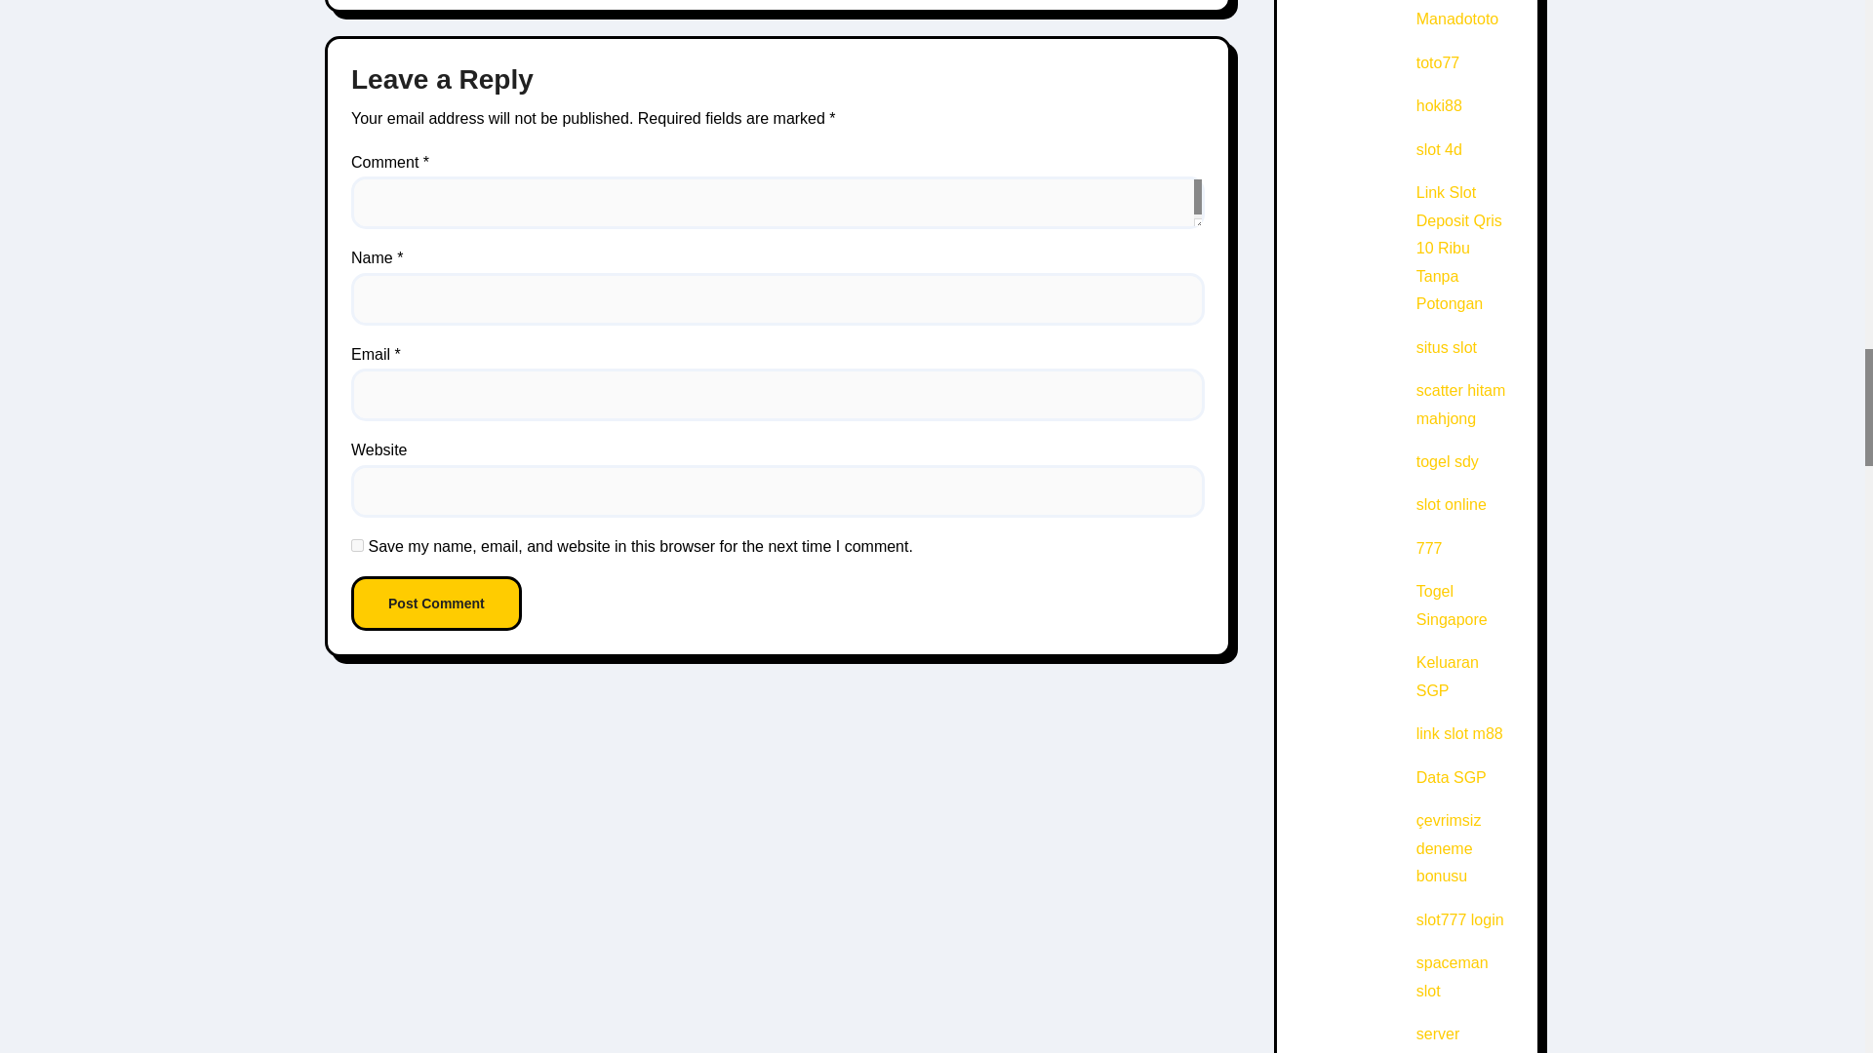 This screenshot has width=1873, height=1053. What do you see at coordinates (437, 603) in the screenshot?
I see `Post Comment` at bounding box center [437, 603].